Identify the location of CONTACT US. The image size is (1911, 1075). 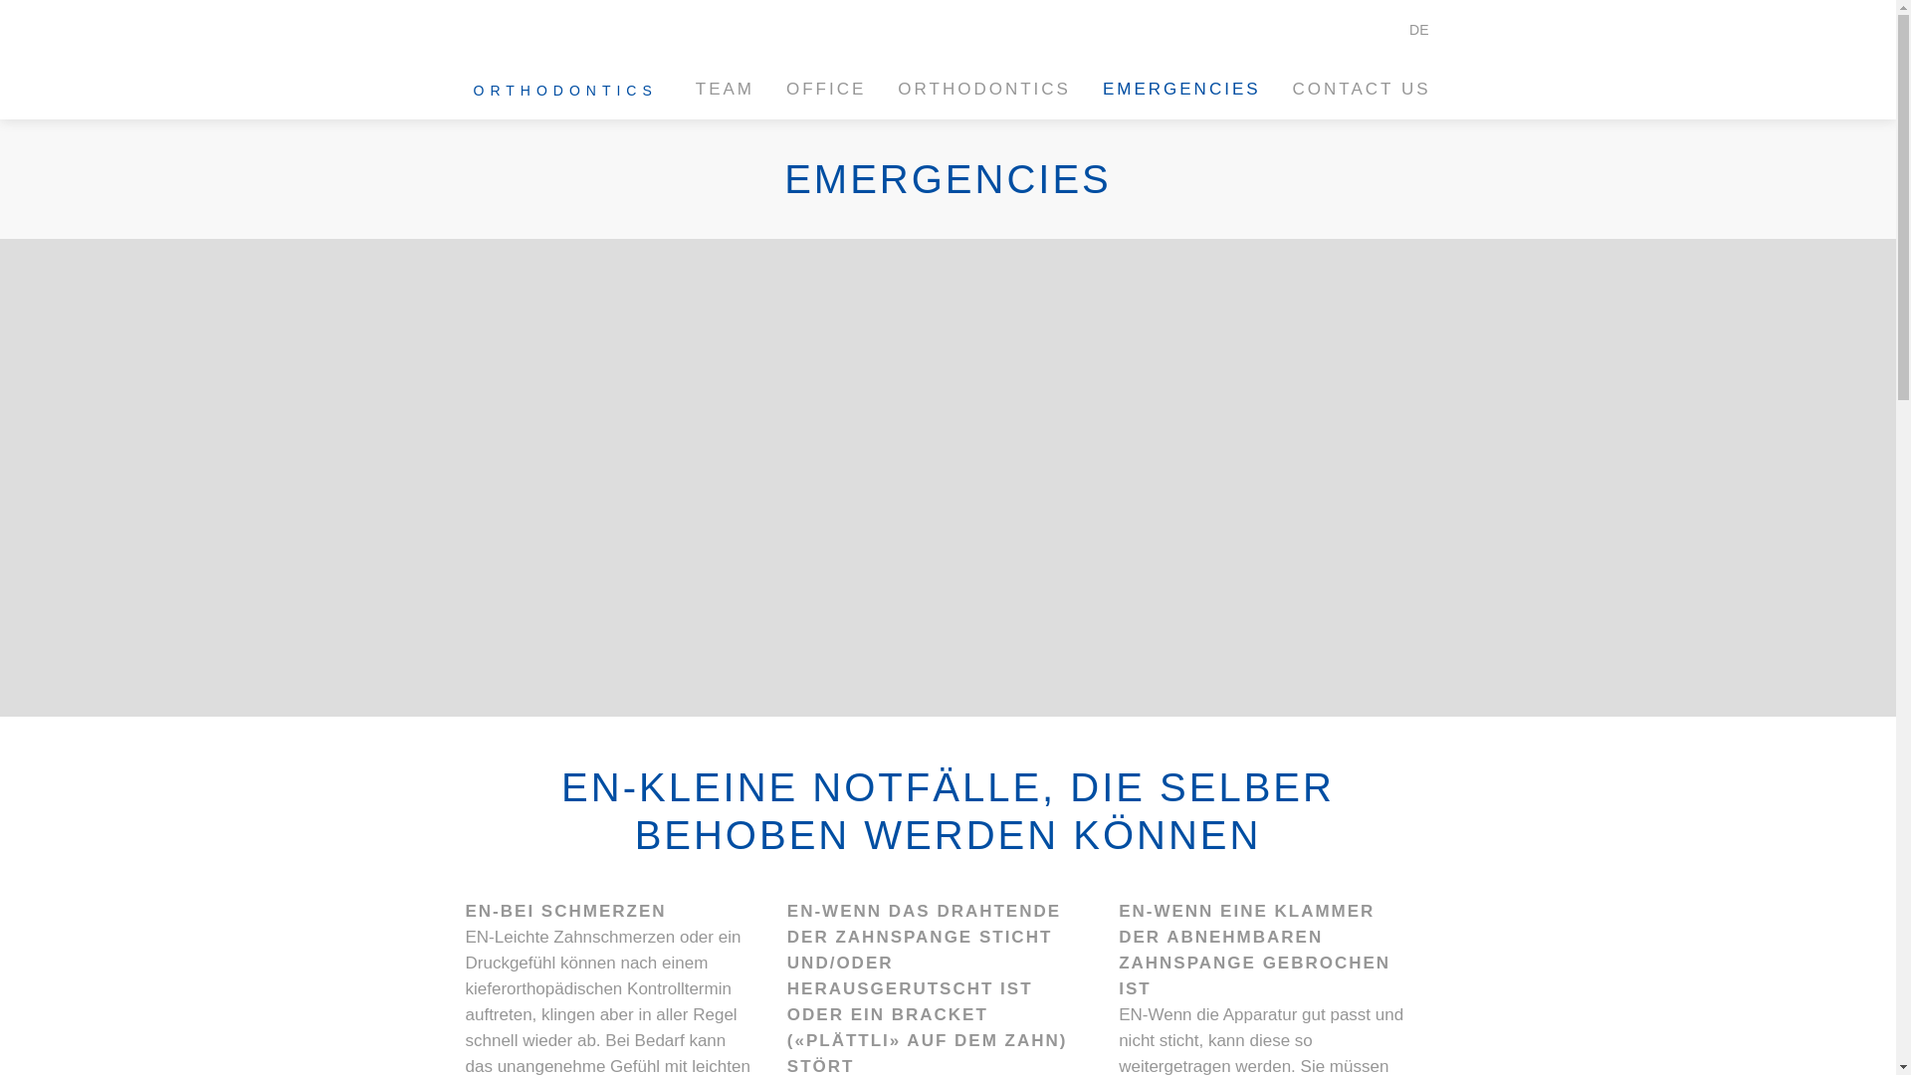
(1354, 90).